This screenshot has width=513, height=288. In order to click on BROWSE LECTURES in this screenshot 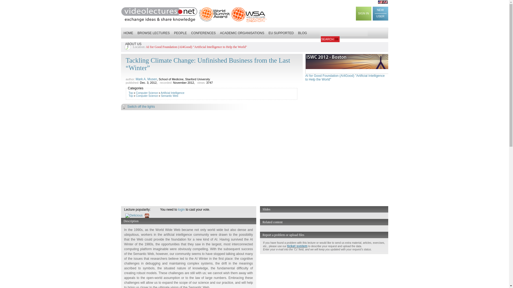, I will do `click(153, 33)`.